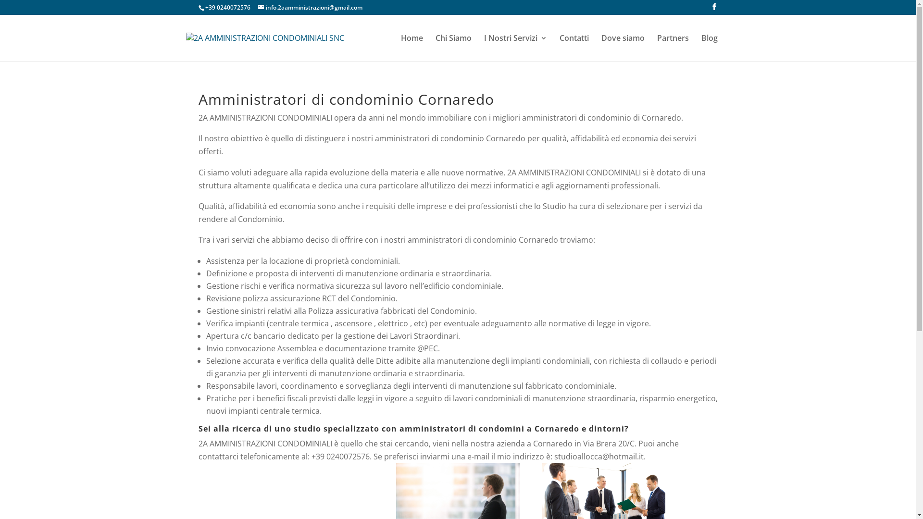 This screenshot has width=923, height=519. I want to click on I Nostri Servizi, so click(515, 48).